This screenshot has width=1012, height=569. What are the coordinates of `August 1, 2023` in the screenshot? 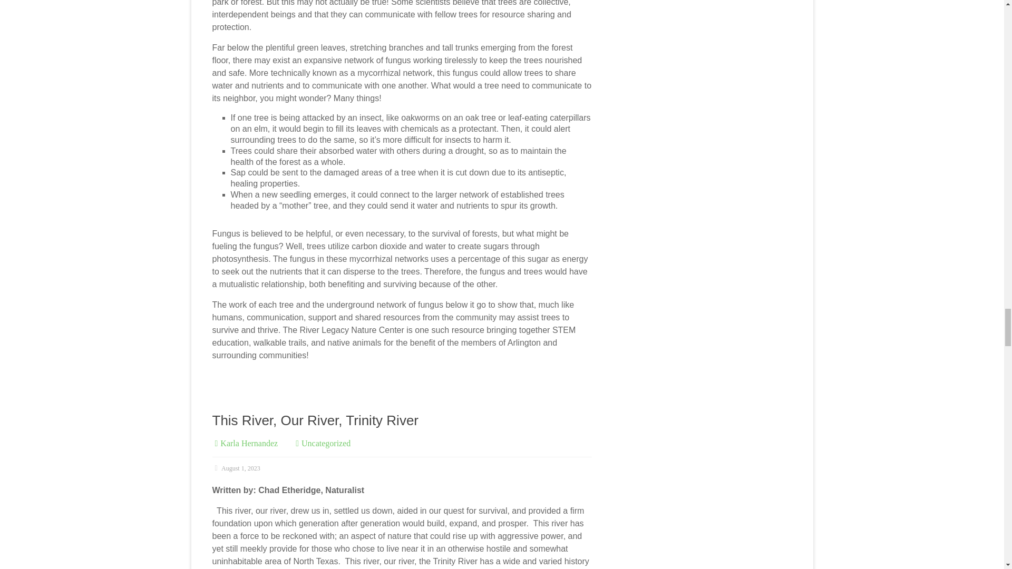 It's located at (236, 468).